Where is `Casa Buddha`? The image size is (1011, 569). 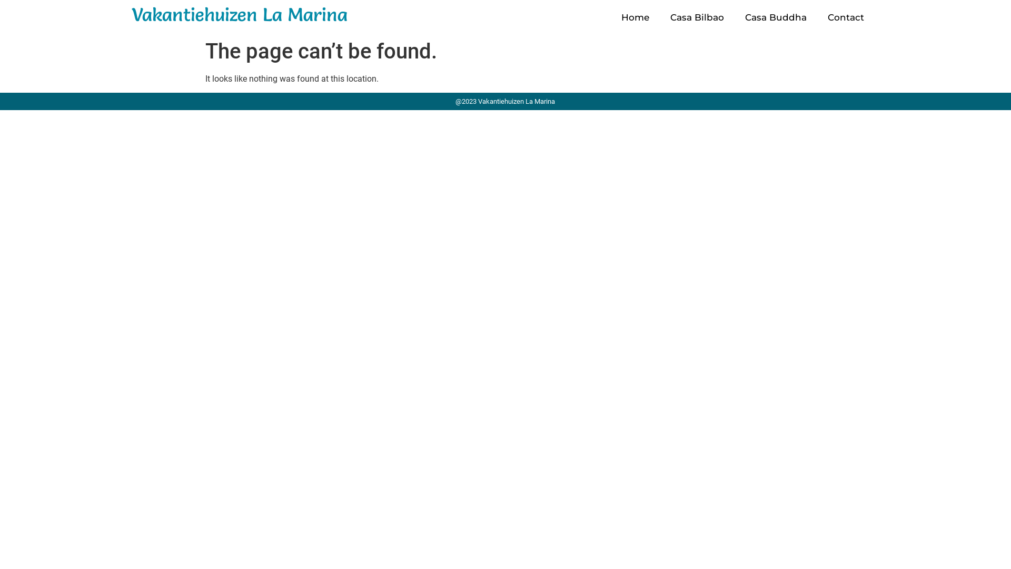 Casa Buddha is located at coordinates (776, 17).